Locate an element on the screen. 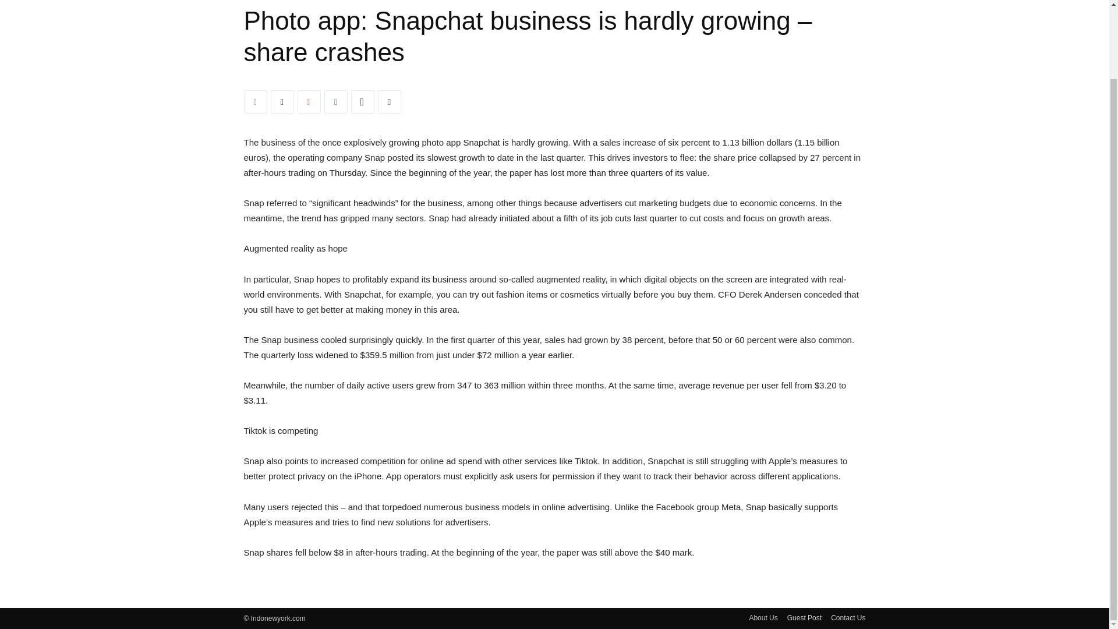 Image resolution: width=1118 pixels, height=629 pixels. Print is located at coordinates (389, 102).